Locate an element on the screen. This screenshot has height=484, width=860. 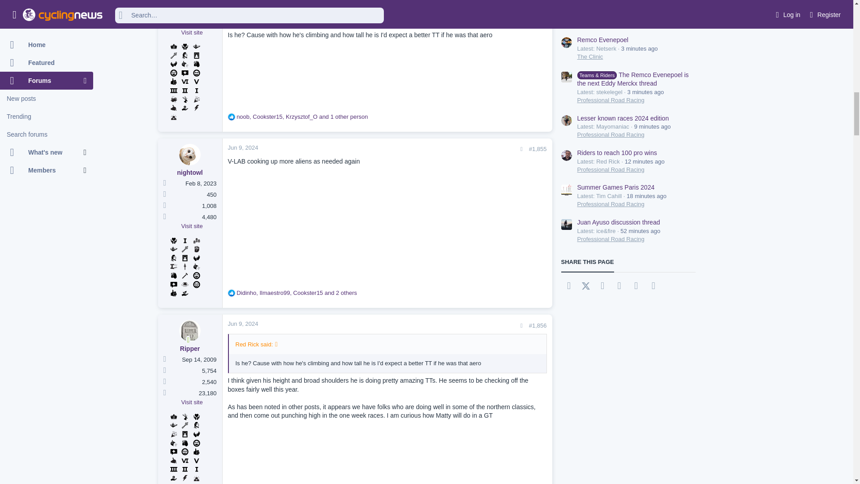
Like is located at coordinates (231, 293).